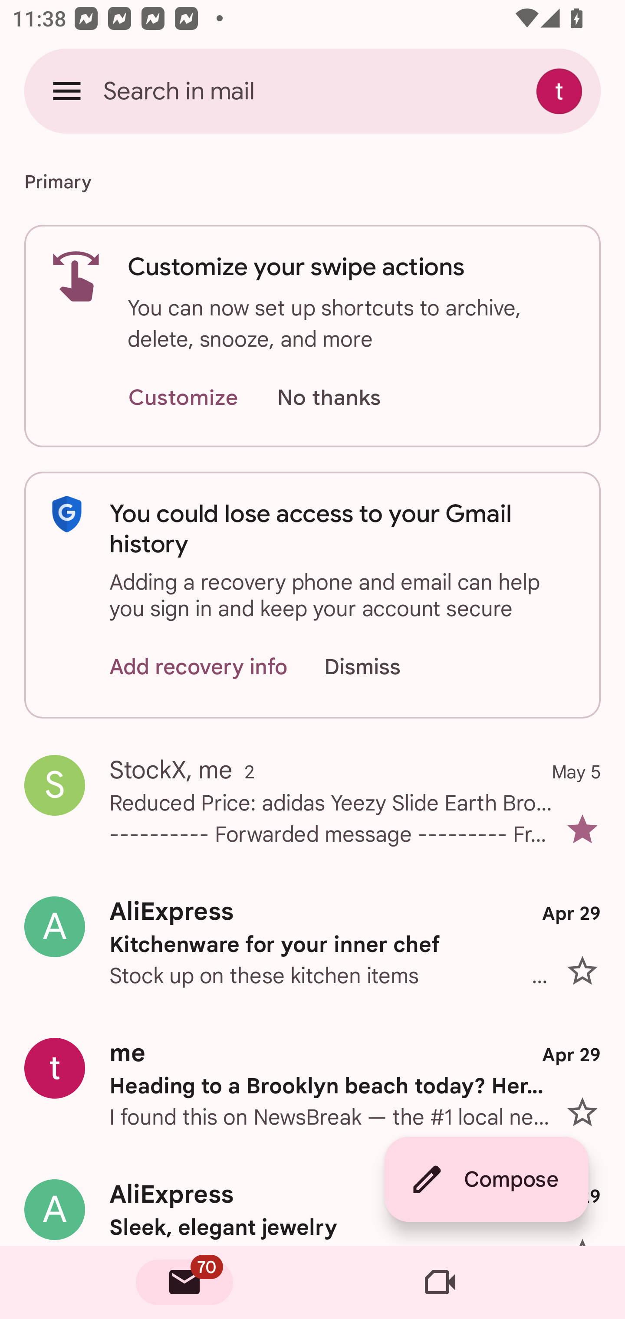  What do you see at coordinates (183, 398) in the screenshot?
I see `Customize` at bounding box center [183, 398].